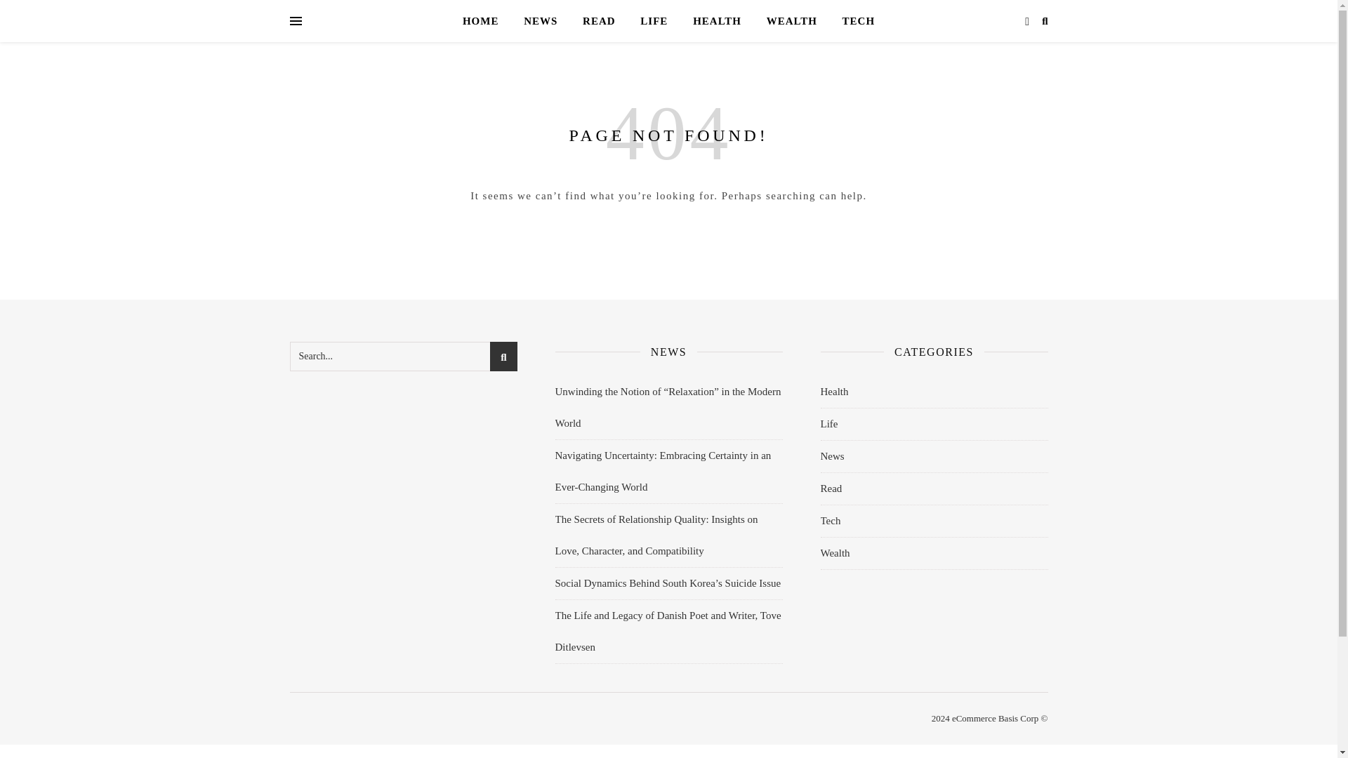 The width and height of the screenshot is (1348, 758). What do you see at coordinates (654, 21) in the screenshot?
I see `LIFE` at bounding box center [654, 21].